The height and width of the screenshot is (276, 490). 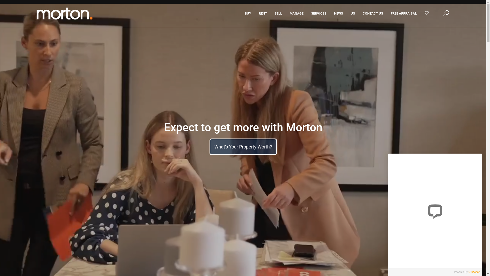 I want to click on Search, so click(x=321, y=45).